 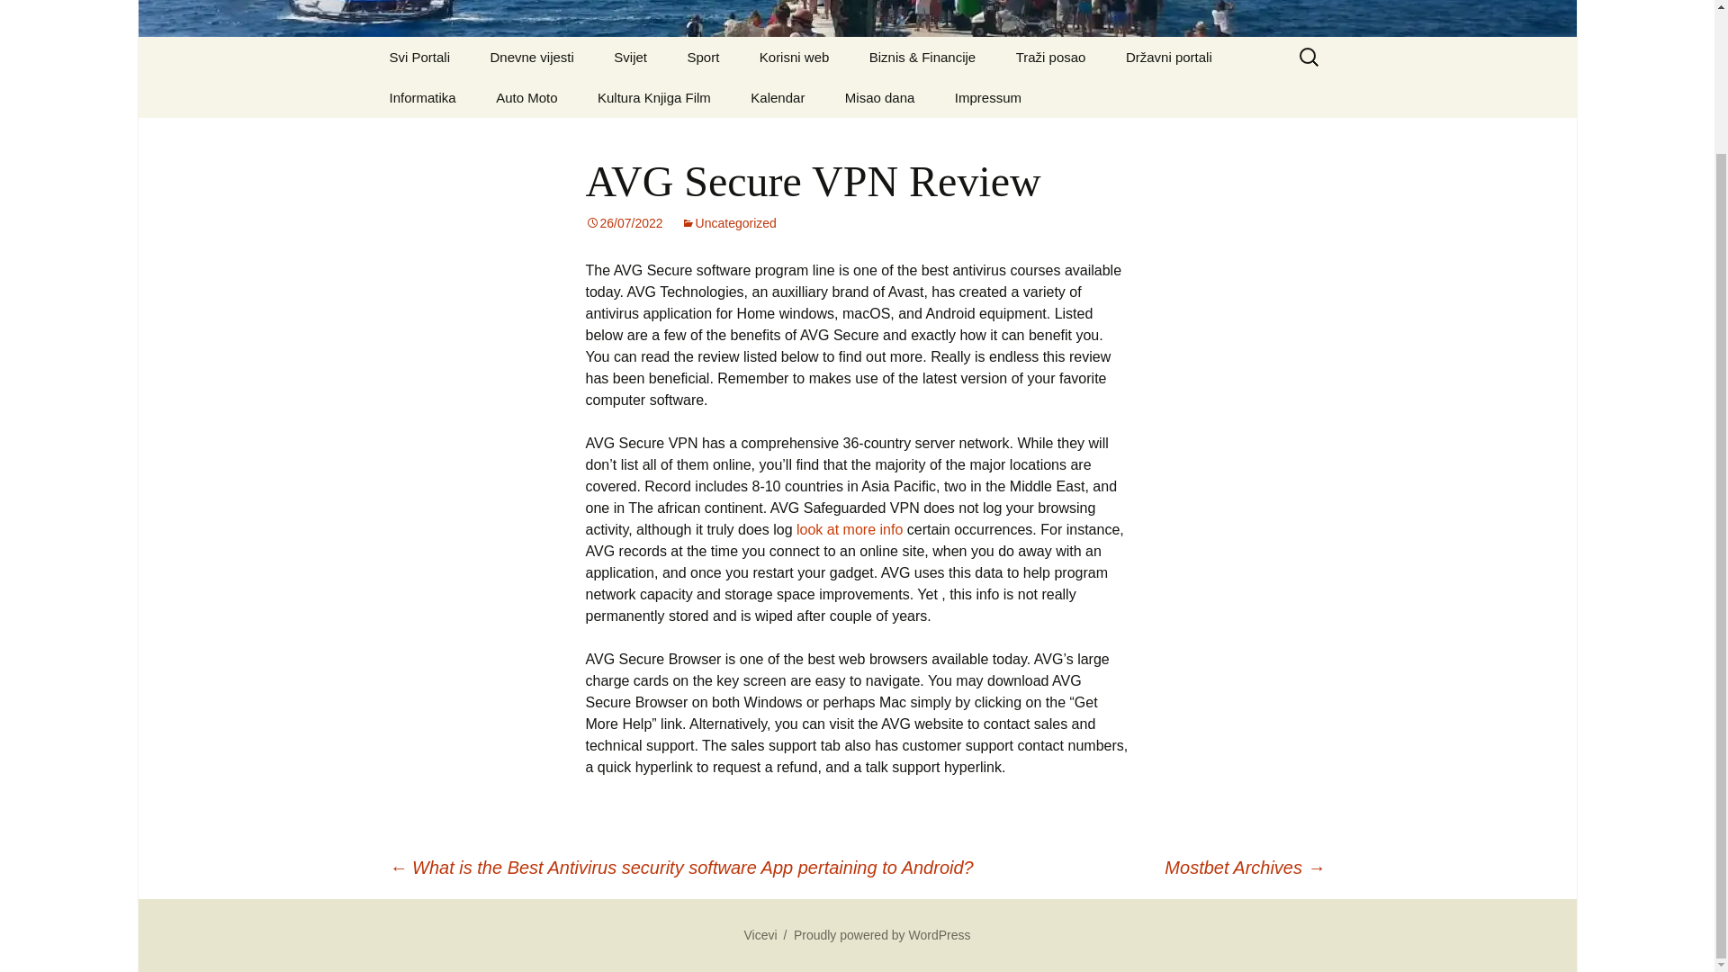 What do you see at coordinates (623, 222) in the screenshot?
I see `Permalink to AVG Secure VPN Review` at bounding box center [623, 222].